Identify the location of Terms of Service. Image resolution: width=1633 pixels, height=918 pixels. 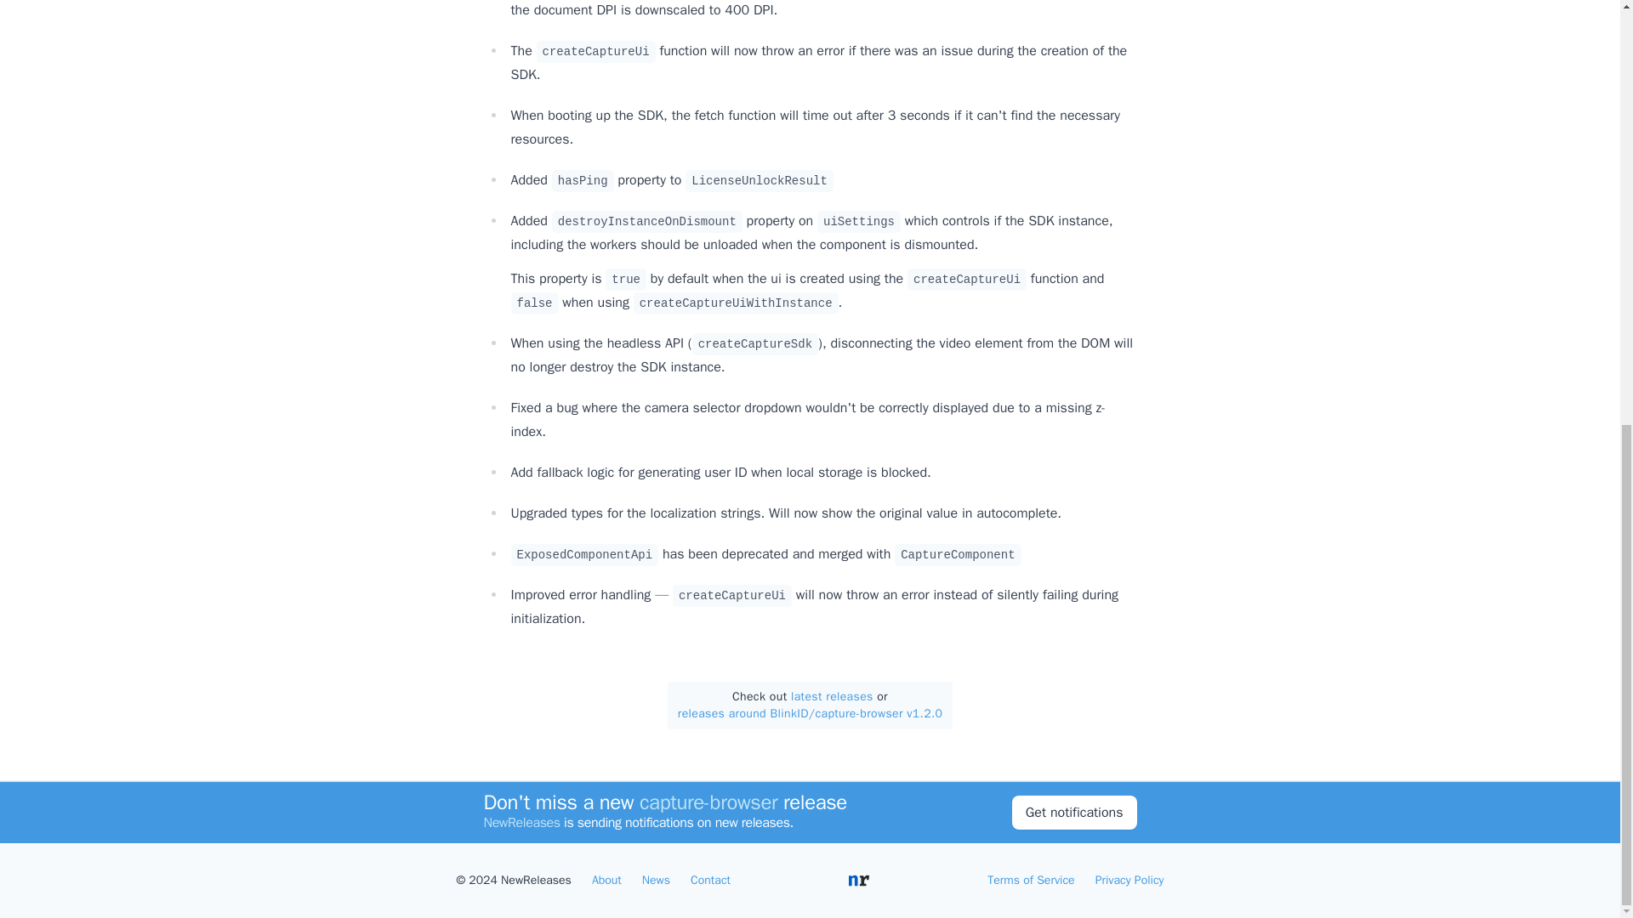
(1031, 881).